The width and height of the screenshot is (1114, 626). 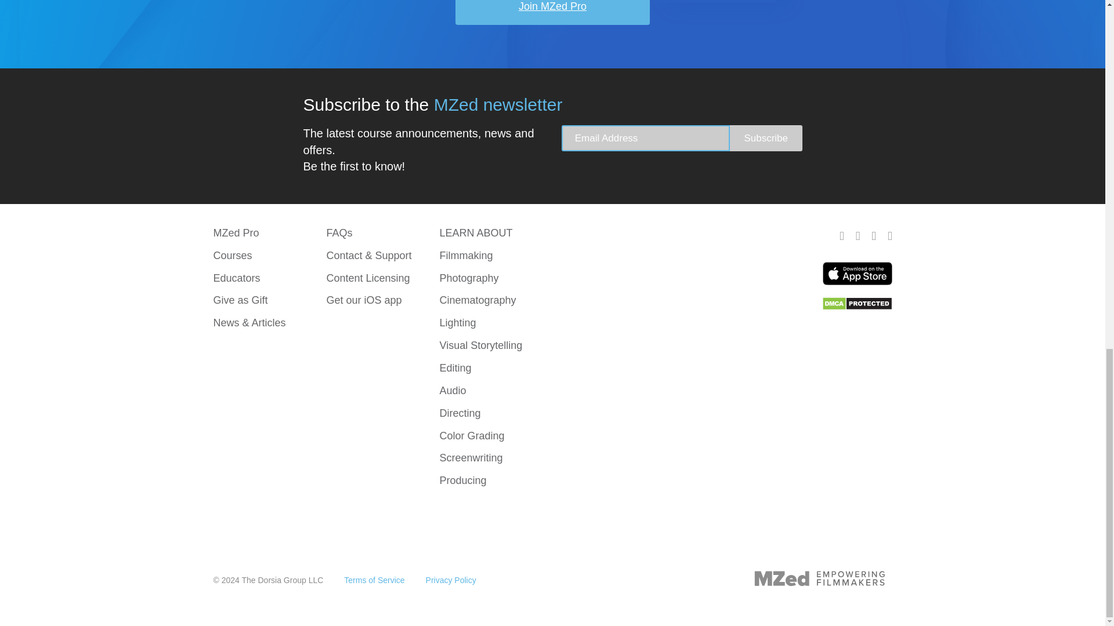 I want to click on Lighting, so click(x=457, y=322).